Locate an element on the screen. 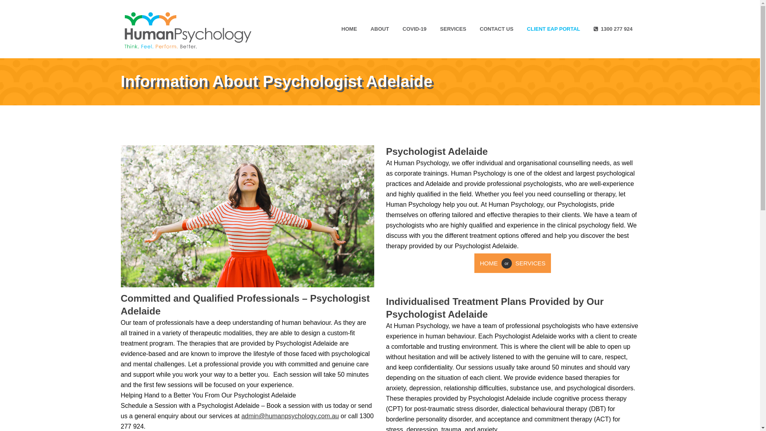 The height and width of the screenshot is (431, 766). ABOUT is located at coordinates (380, 29).